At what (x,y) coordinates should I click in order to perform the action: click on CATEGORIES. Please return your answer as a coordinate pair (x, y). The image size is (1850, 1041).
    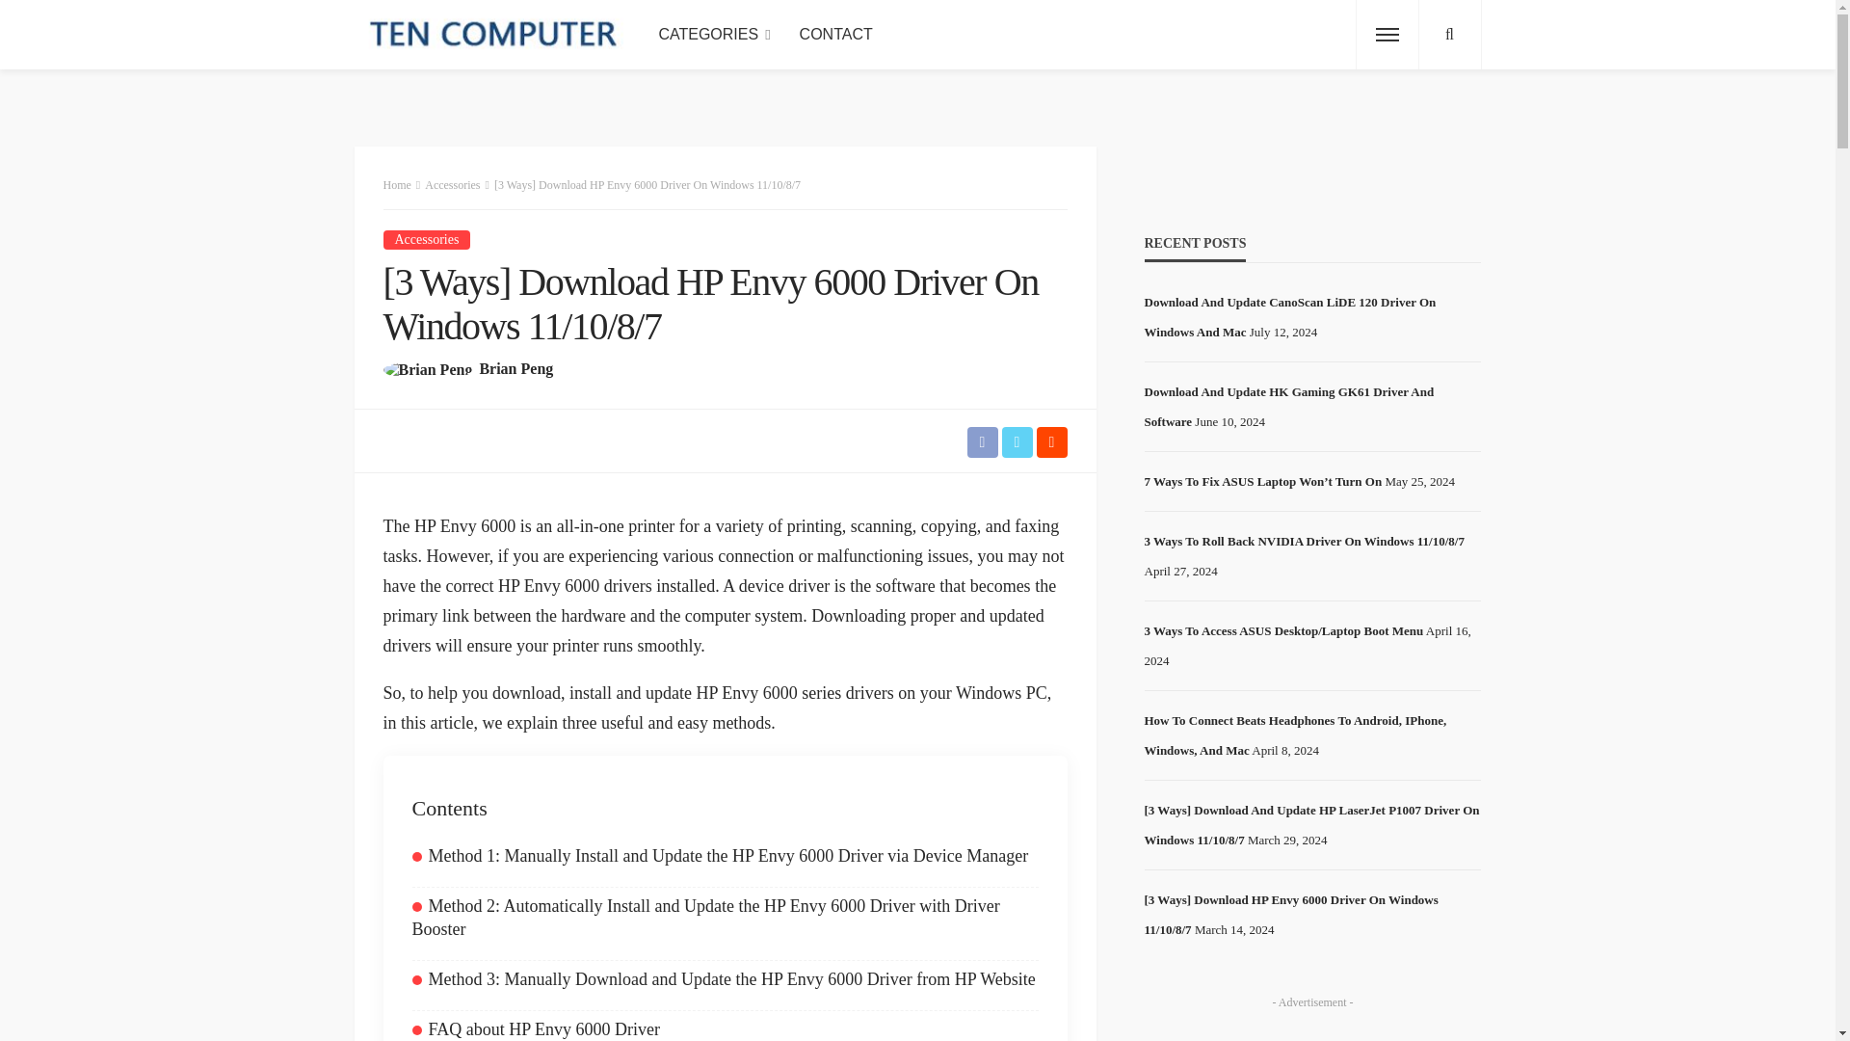
    Looking at the image, I should click on (714, 35).